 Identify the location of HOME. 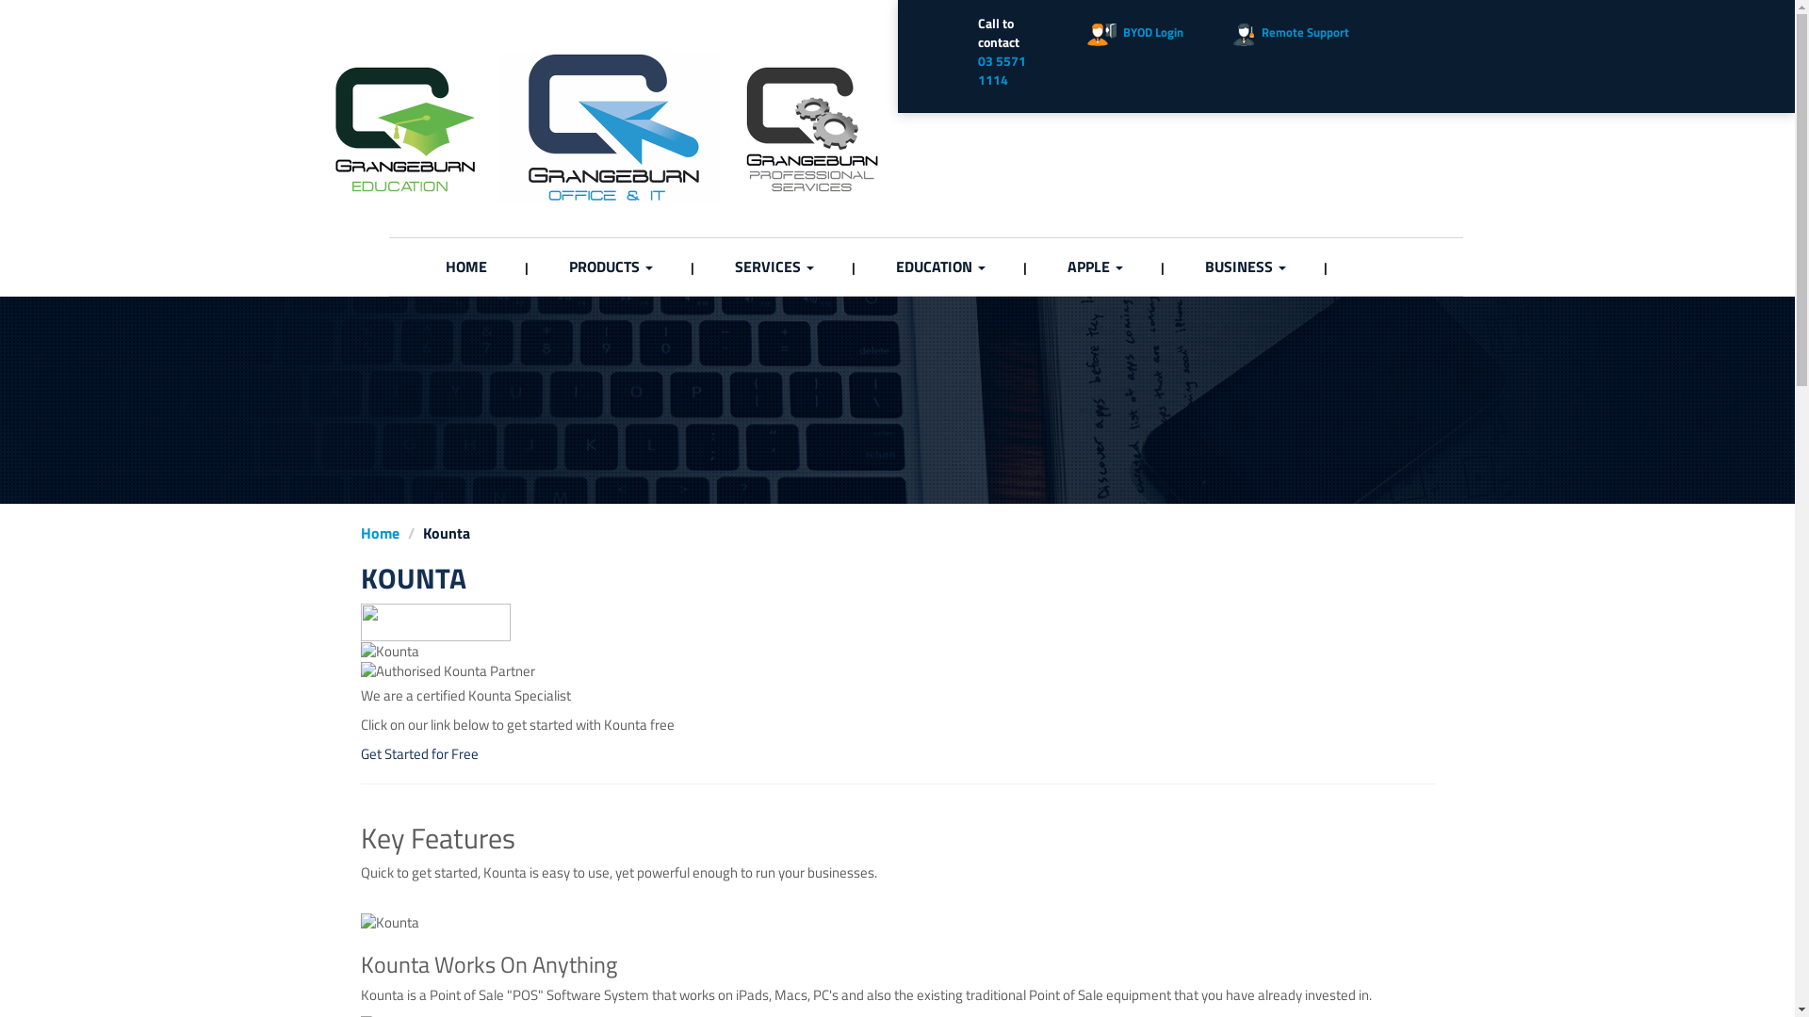
(465, 266).